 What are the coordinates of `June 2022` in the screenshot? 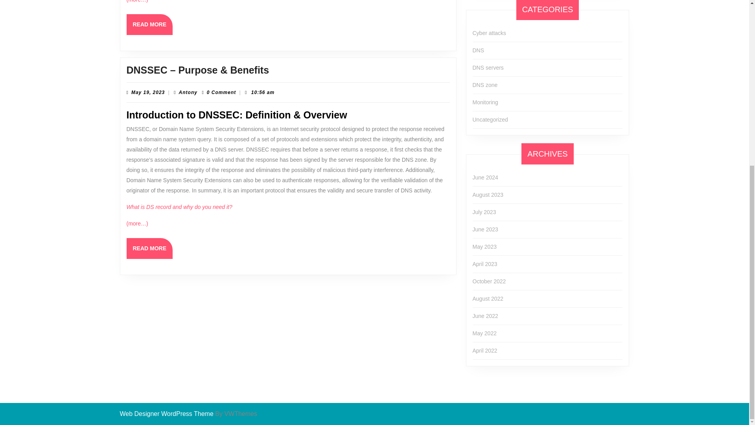 It's located at (485, 264).